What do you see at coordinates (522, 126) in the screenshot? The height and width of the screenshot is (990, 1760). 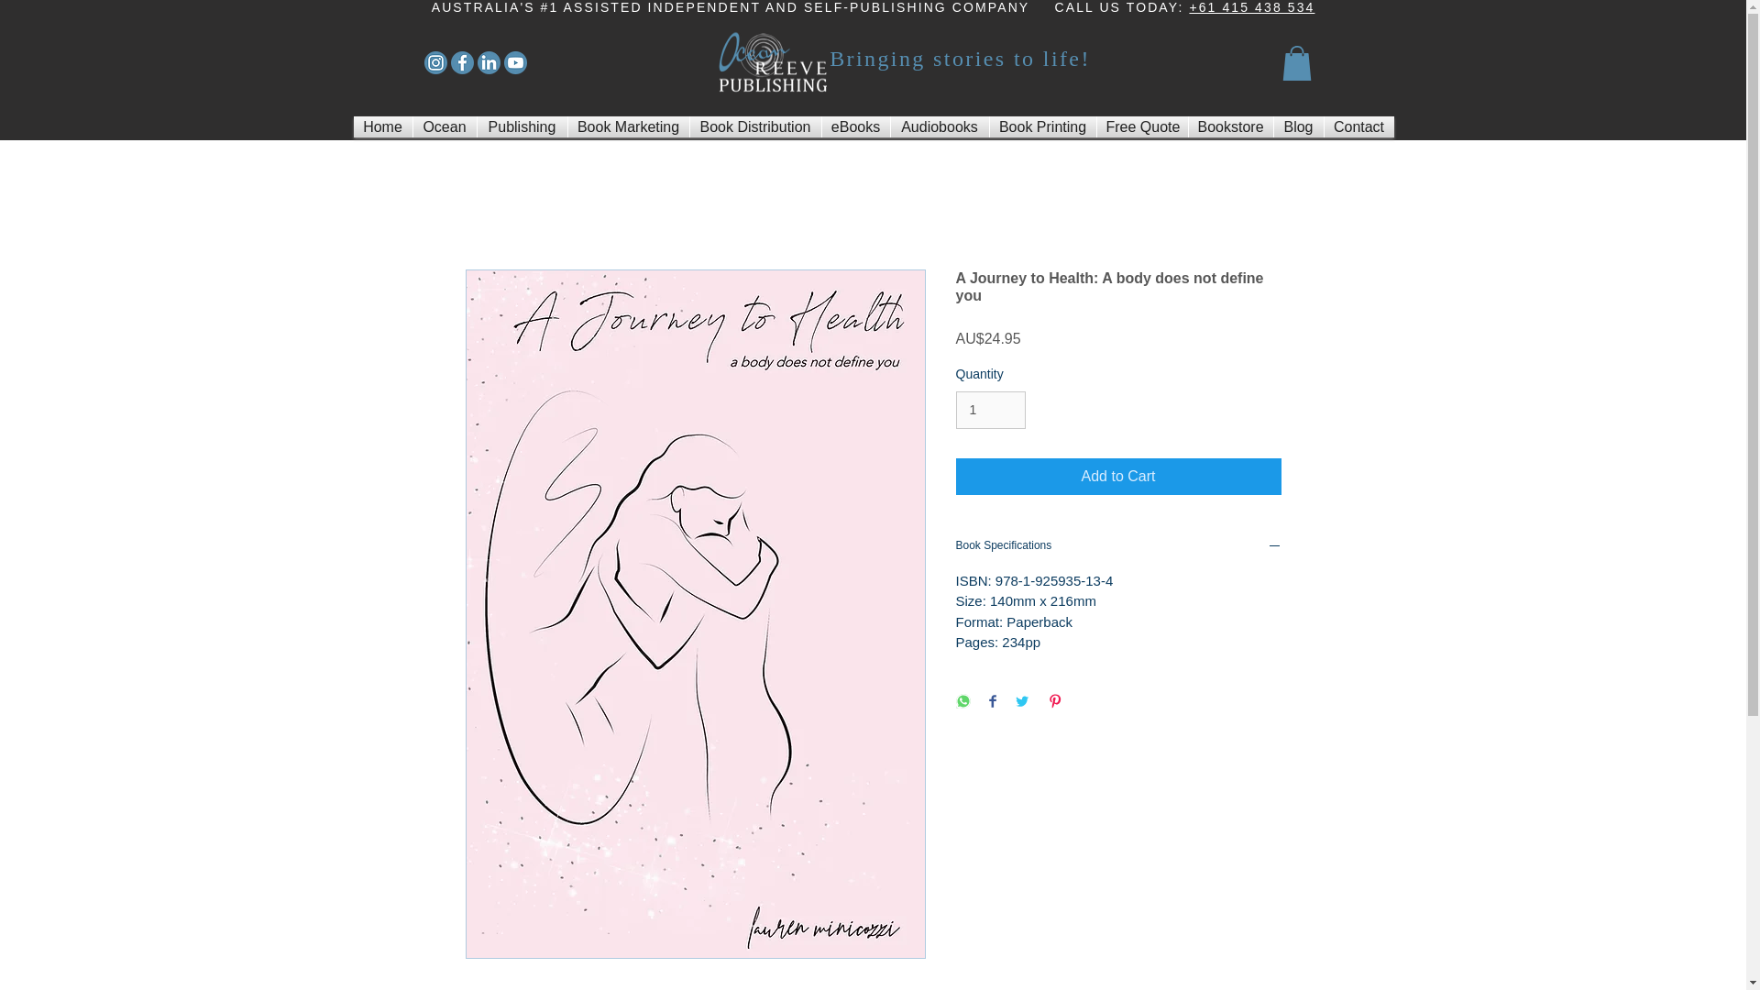 I see `Publishing` at bounding box center [522, 126].